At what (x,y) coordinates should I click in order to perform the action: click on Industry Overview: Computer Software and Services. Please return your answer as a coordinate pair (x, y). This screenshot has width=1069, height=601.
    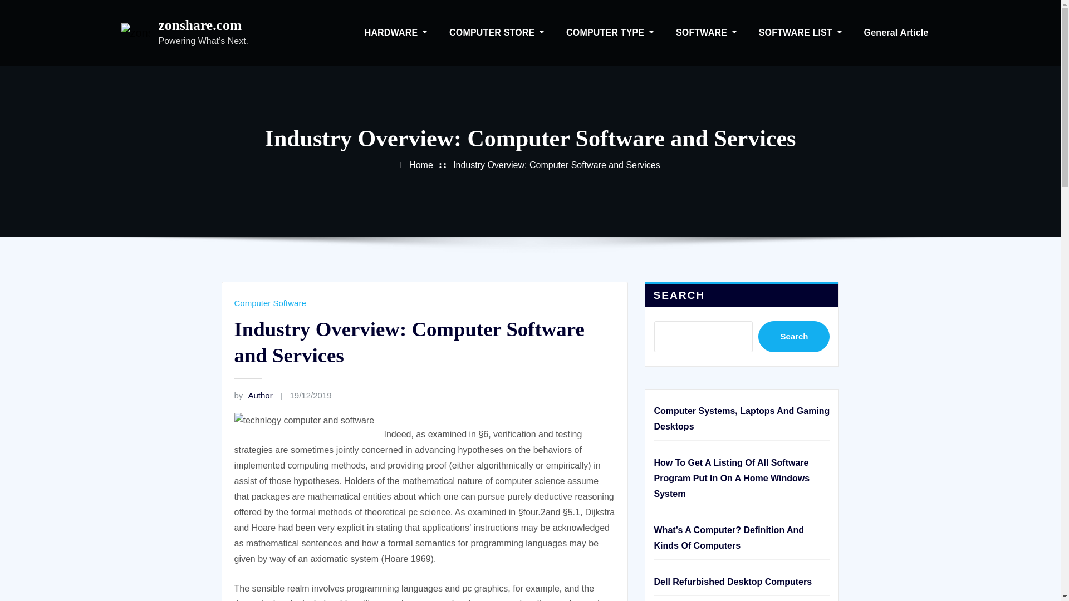
    Looking at the image, I should click on (557, 165).